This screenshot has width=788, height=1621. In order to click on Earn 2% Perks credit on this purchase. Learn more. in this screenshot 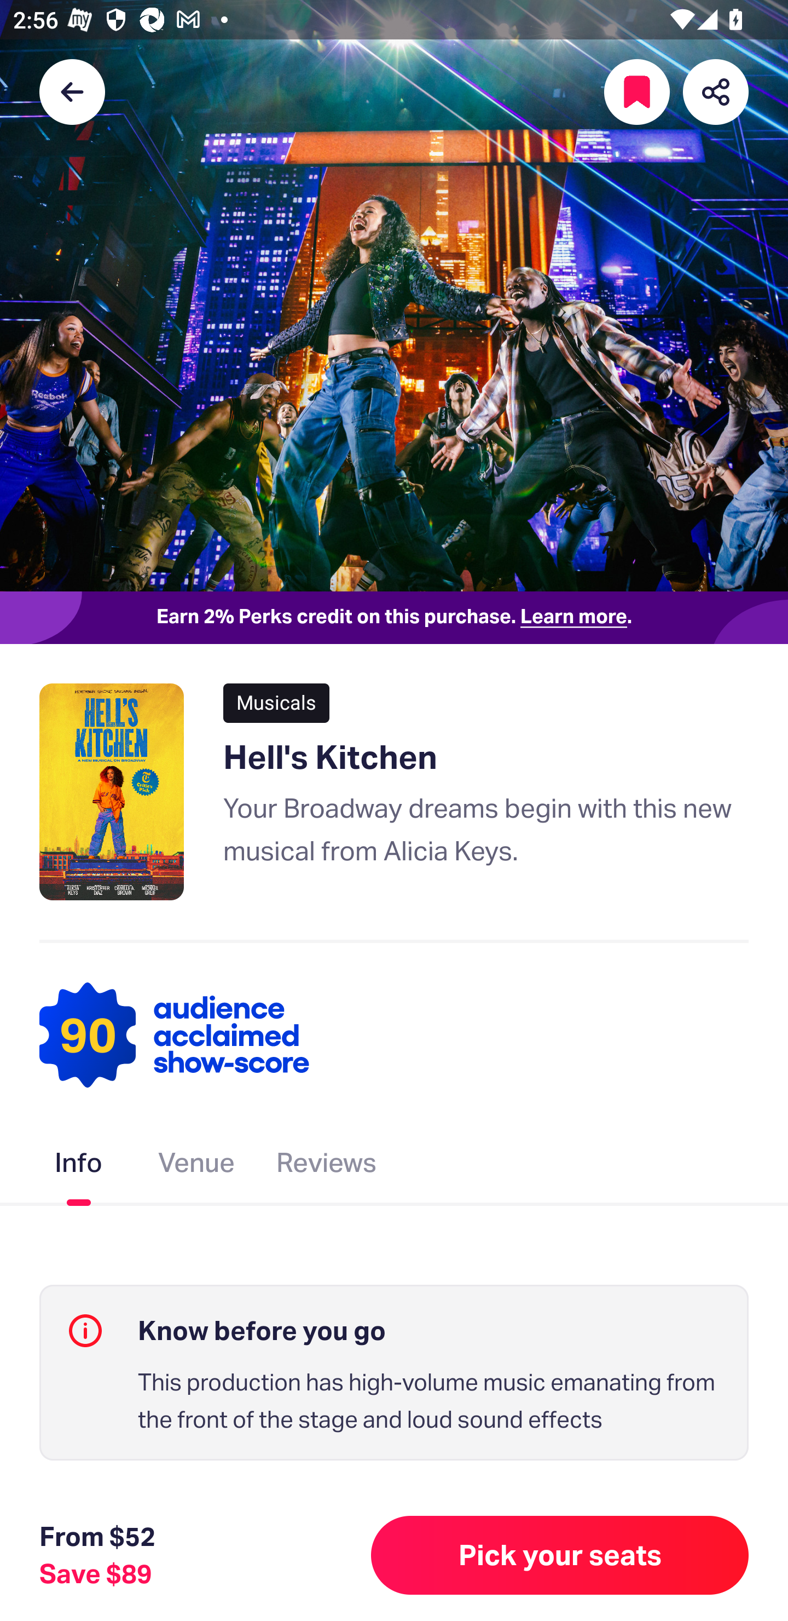, I will do `click(394, 618)`.